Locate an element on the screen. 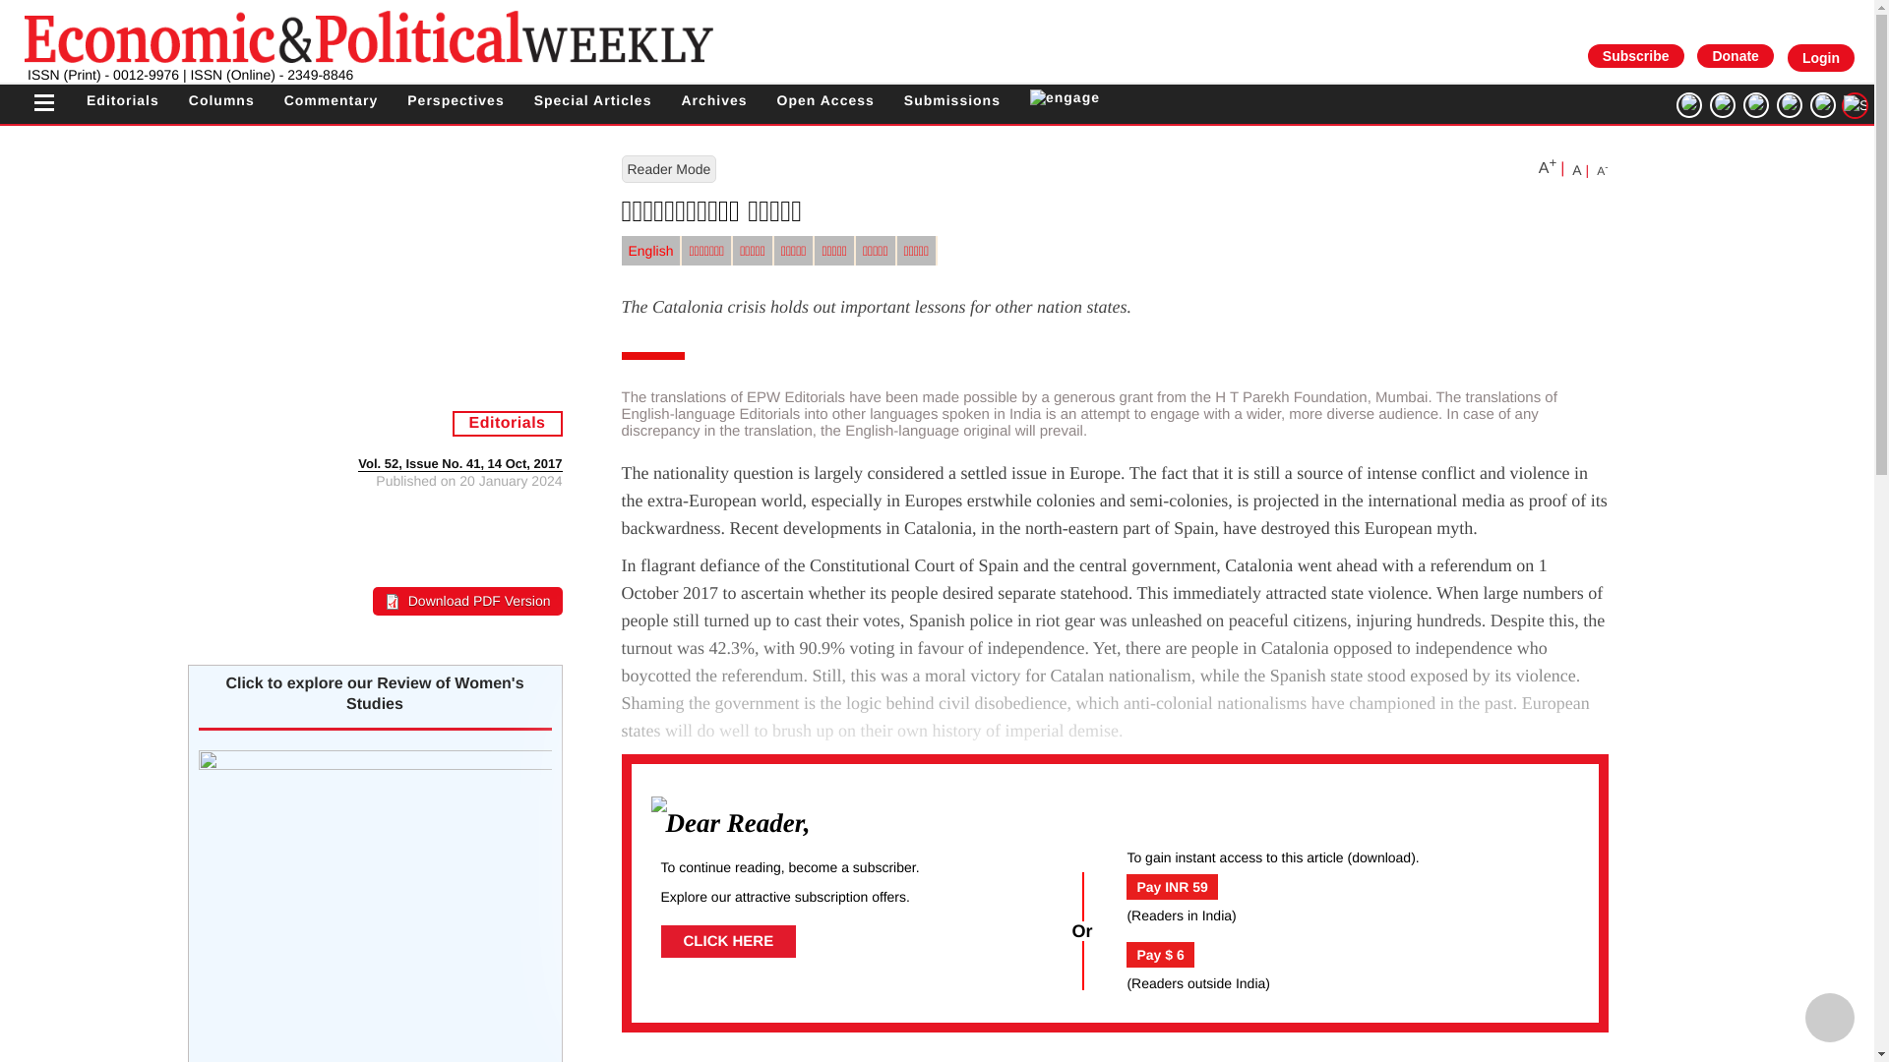 The image size is (1889, 1062). Subscribe is located at coordinates (1636, 56).